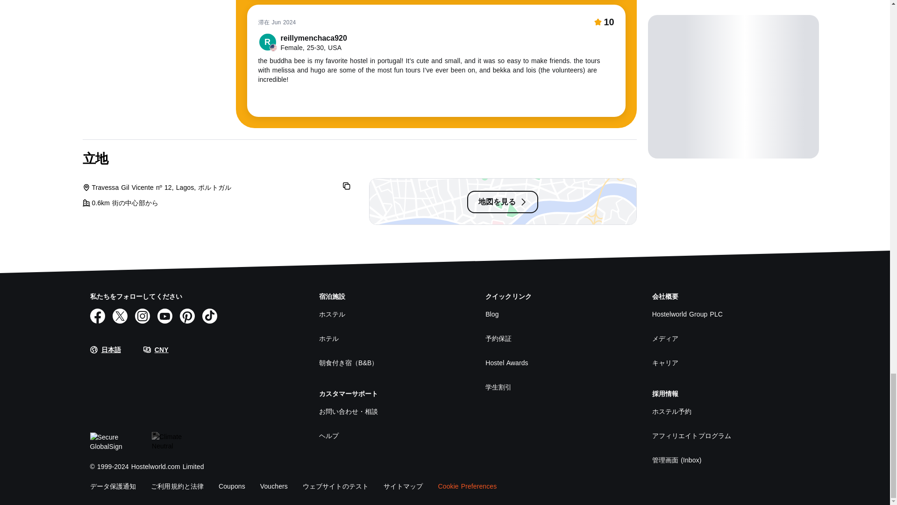 The width and height of the screenshot is (897, 505). I want to click on Hostelworld Instagram, so click(142, 316).